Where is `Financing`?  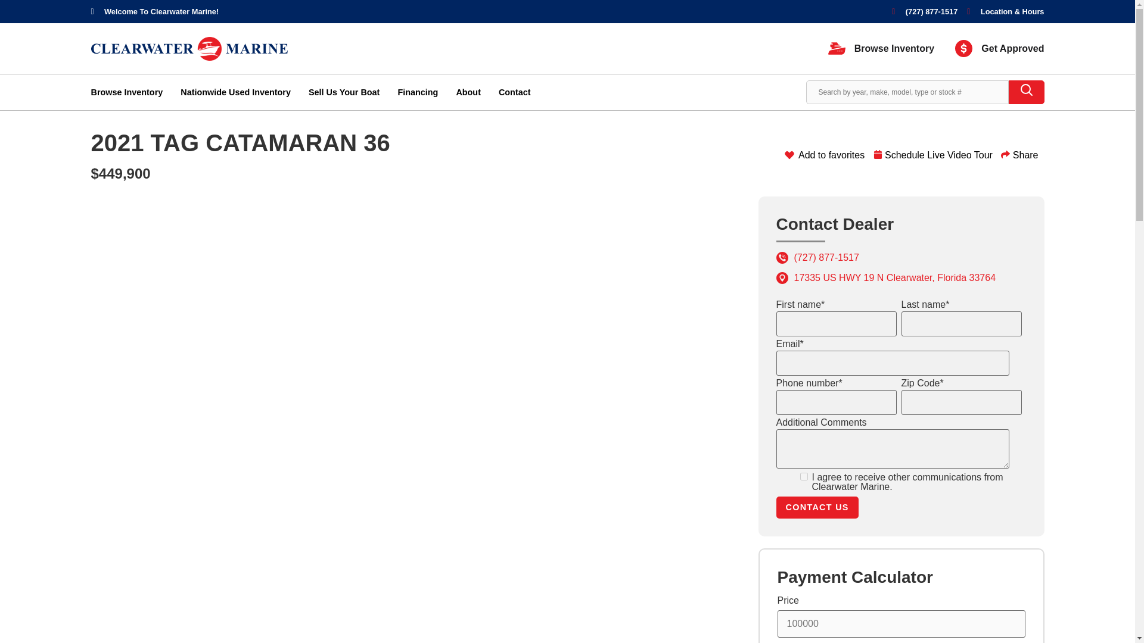 Financing is located at coordinates (417, 92).